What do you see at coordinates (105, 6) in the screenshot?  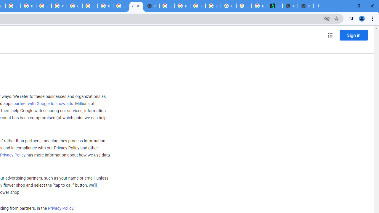 I see `Browse Chrome as a guest - Computer - Google Chrome Help` at bounding box center [105, 6].